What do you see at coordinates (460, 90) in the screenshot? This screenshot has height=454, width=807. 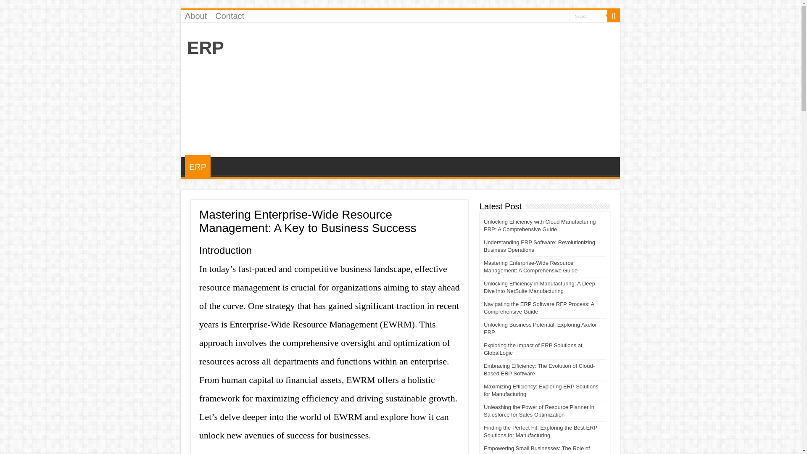 I see `Advertisement` at bounding box center [460, 90].